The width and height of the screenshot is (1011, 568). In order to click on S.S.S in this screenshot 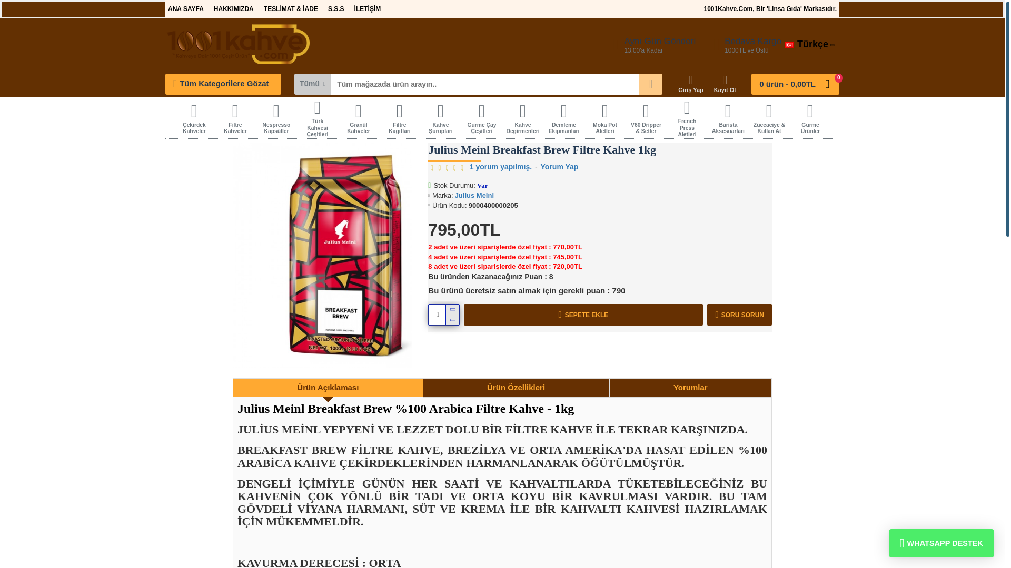, I will do `click(336, 9)`.